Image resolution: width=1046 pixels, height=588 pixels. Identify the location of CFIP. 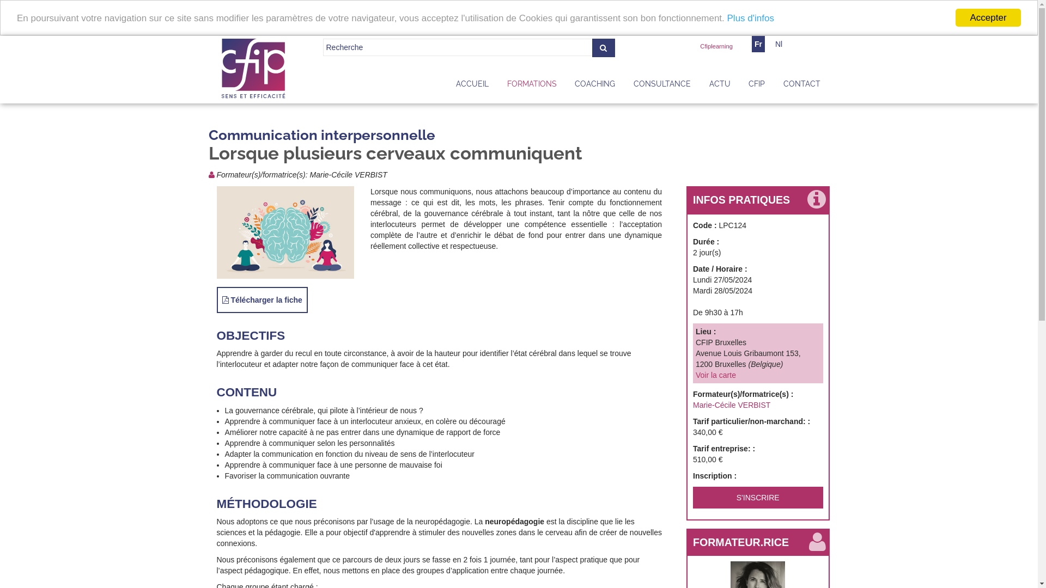
(757, 87).